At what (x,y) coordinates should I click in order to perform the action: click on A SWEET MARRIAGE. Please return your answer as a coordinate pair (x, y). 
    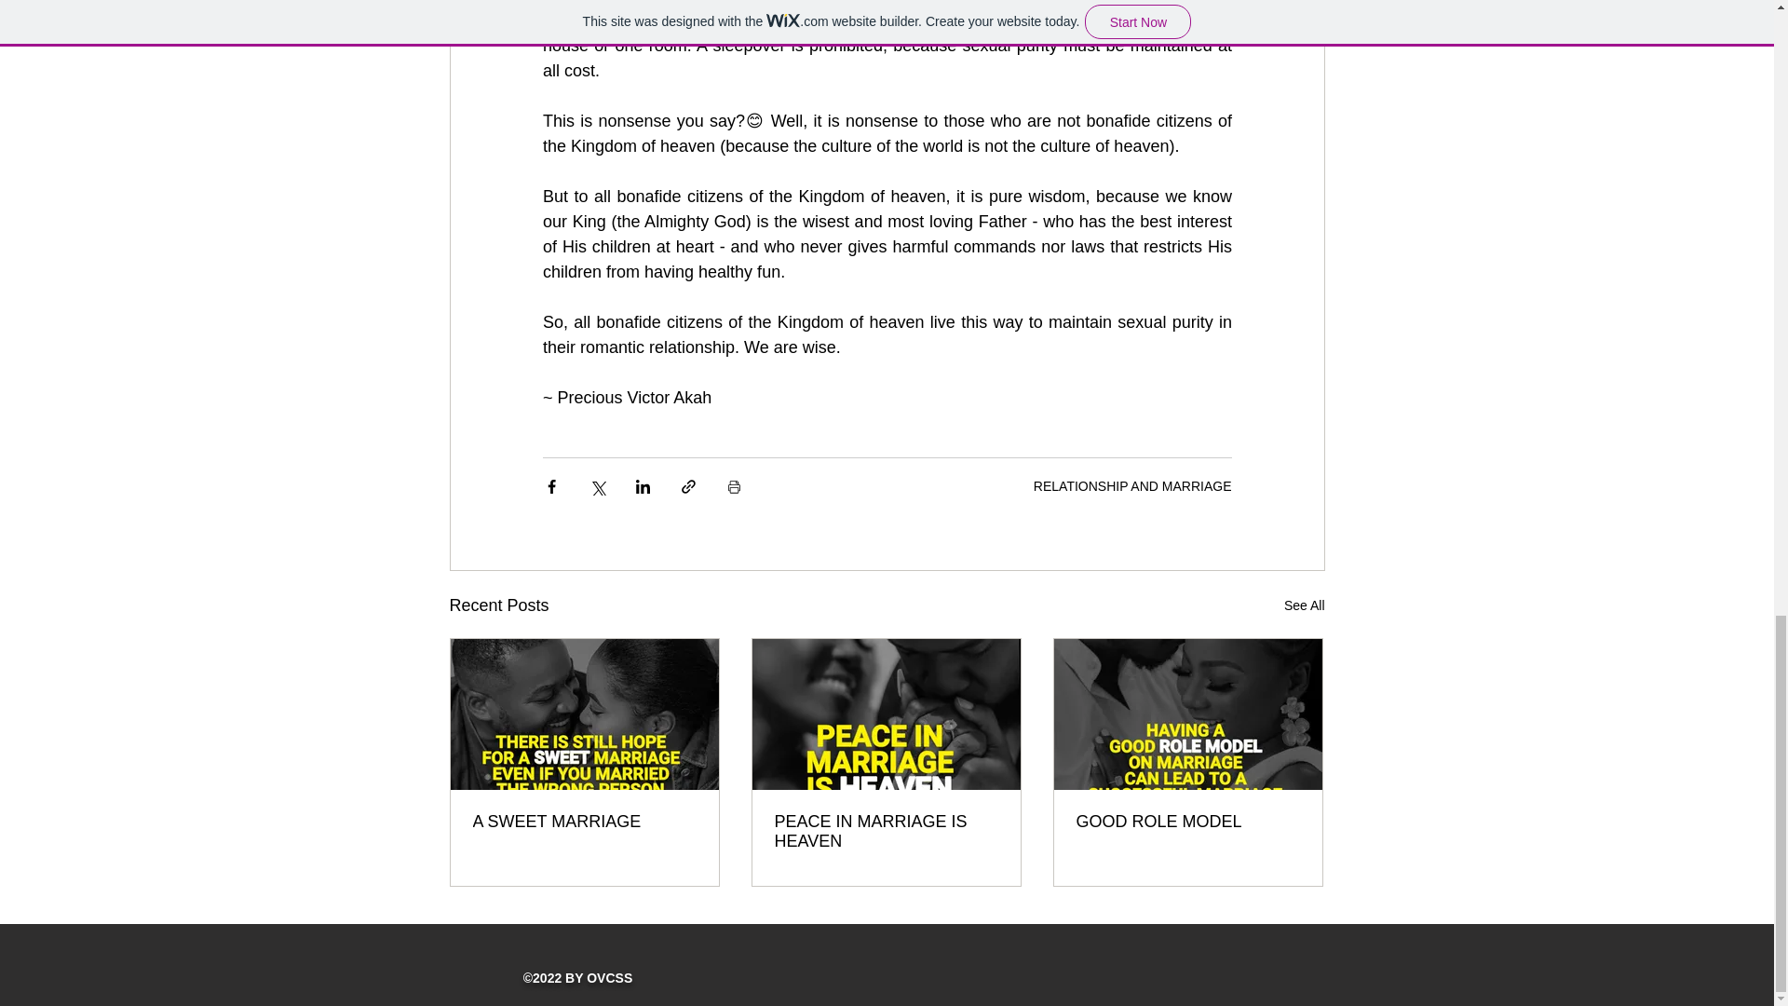
    Looking at the image, I should click on (585, 822).